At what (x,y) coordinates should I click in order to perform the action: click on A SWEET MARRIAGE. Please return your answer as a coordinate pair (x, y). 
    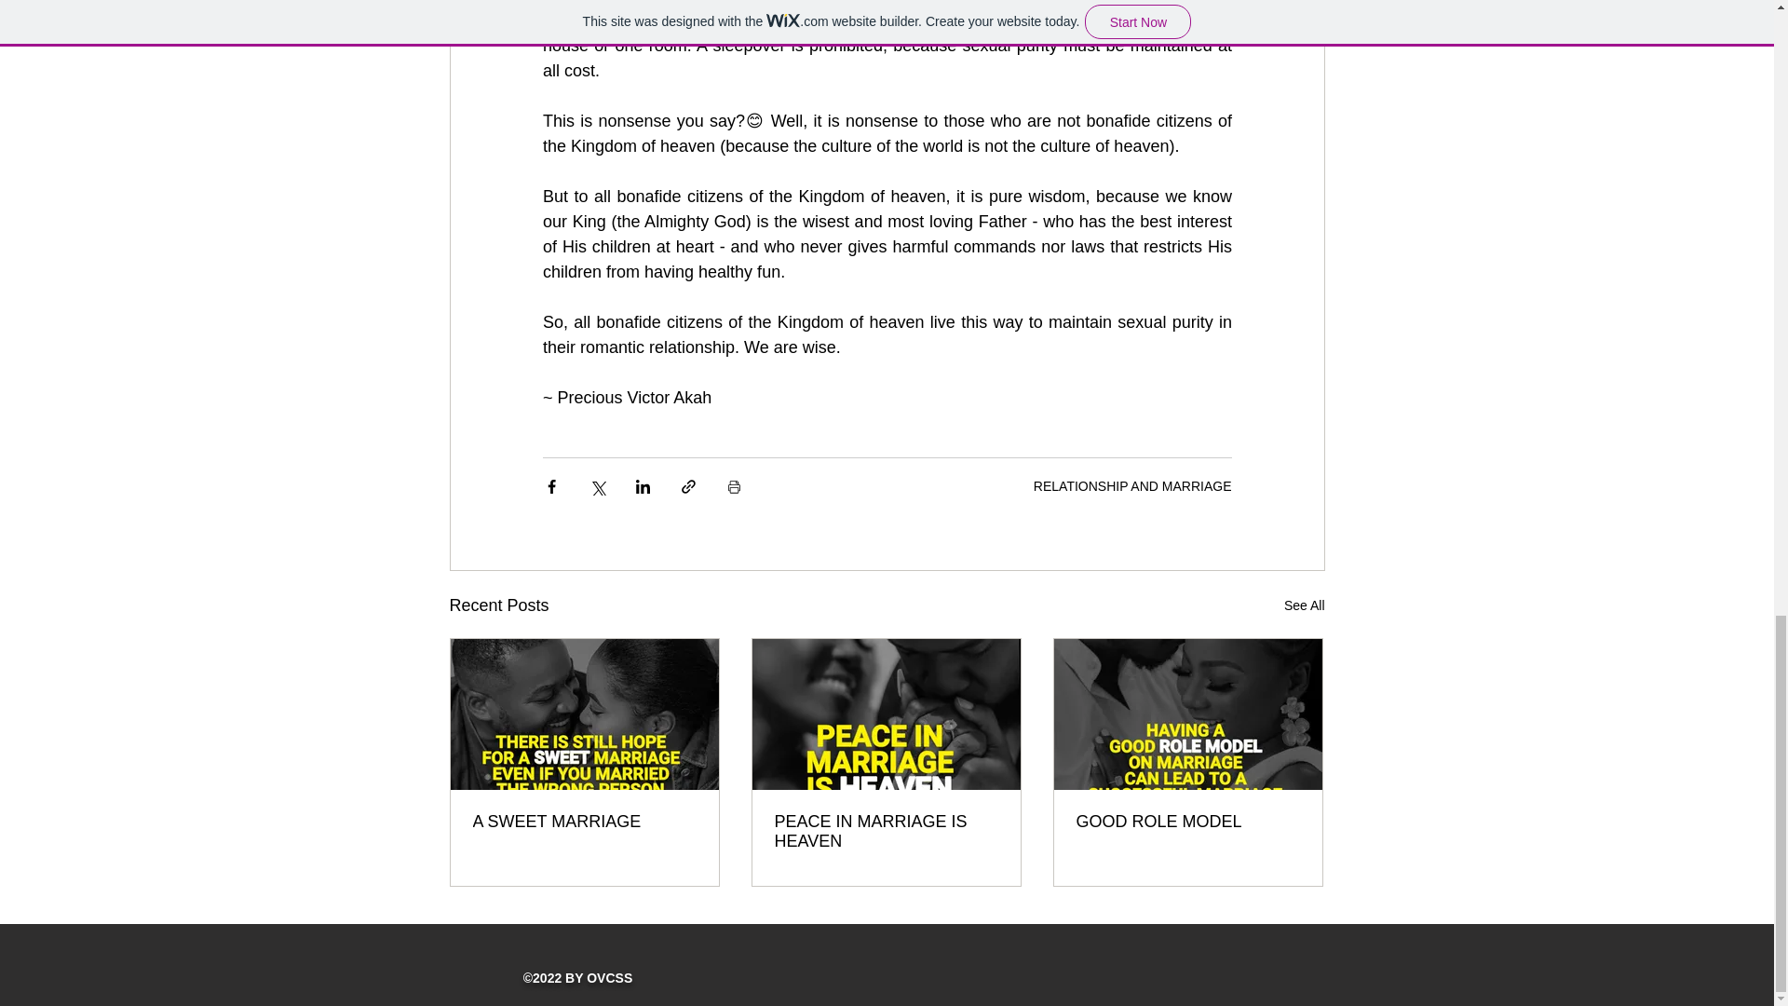
    Looking at the image, I should click on (585, 822).